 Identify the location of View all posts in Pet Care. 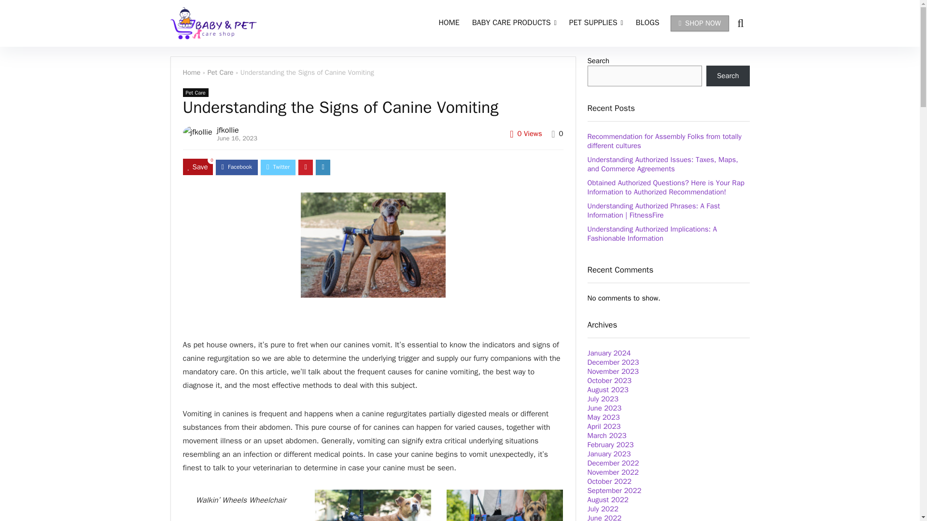
(195, 92).